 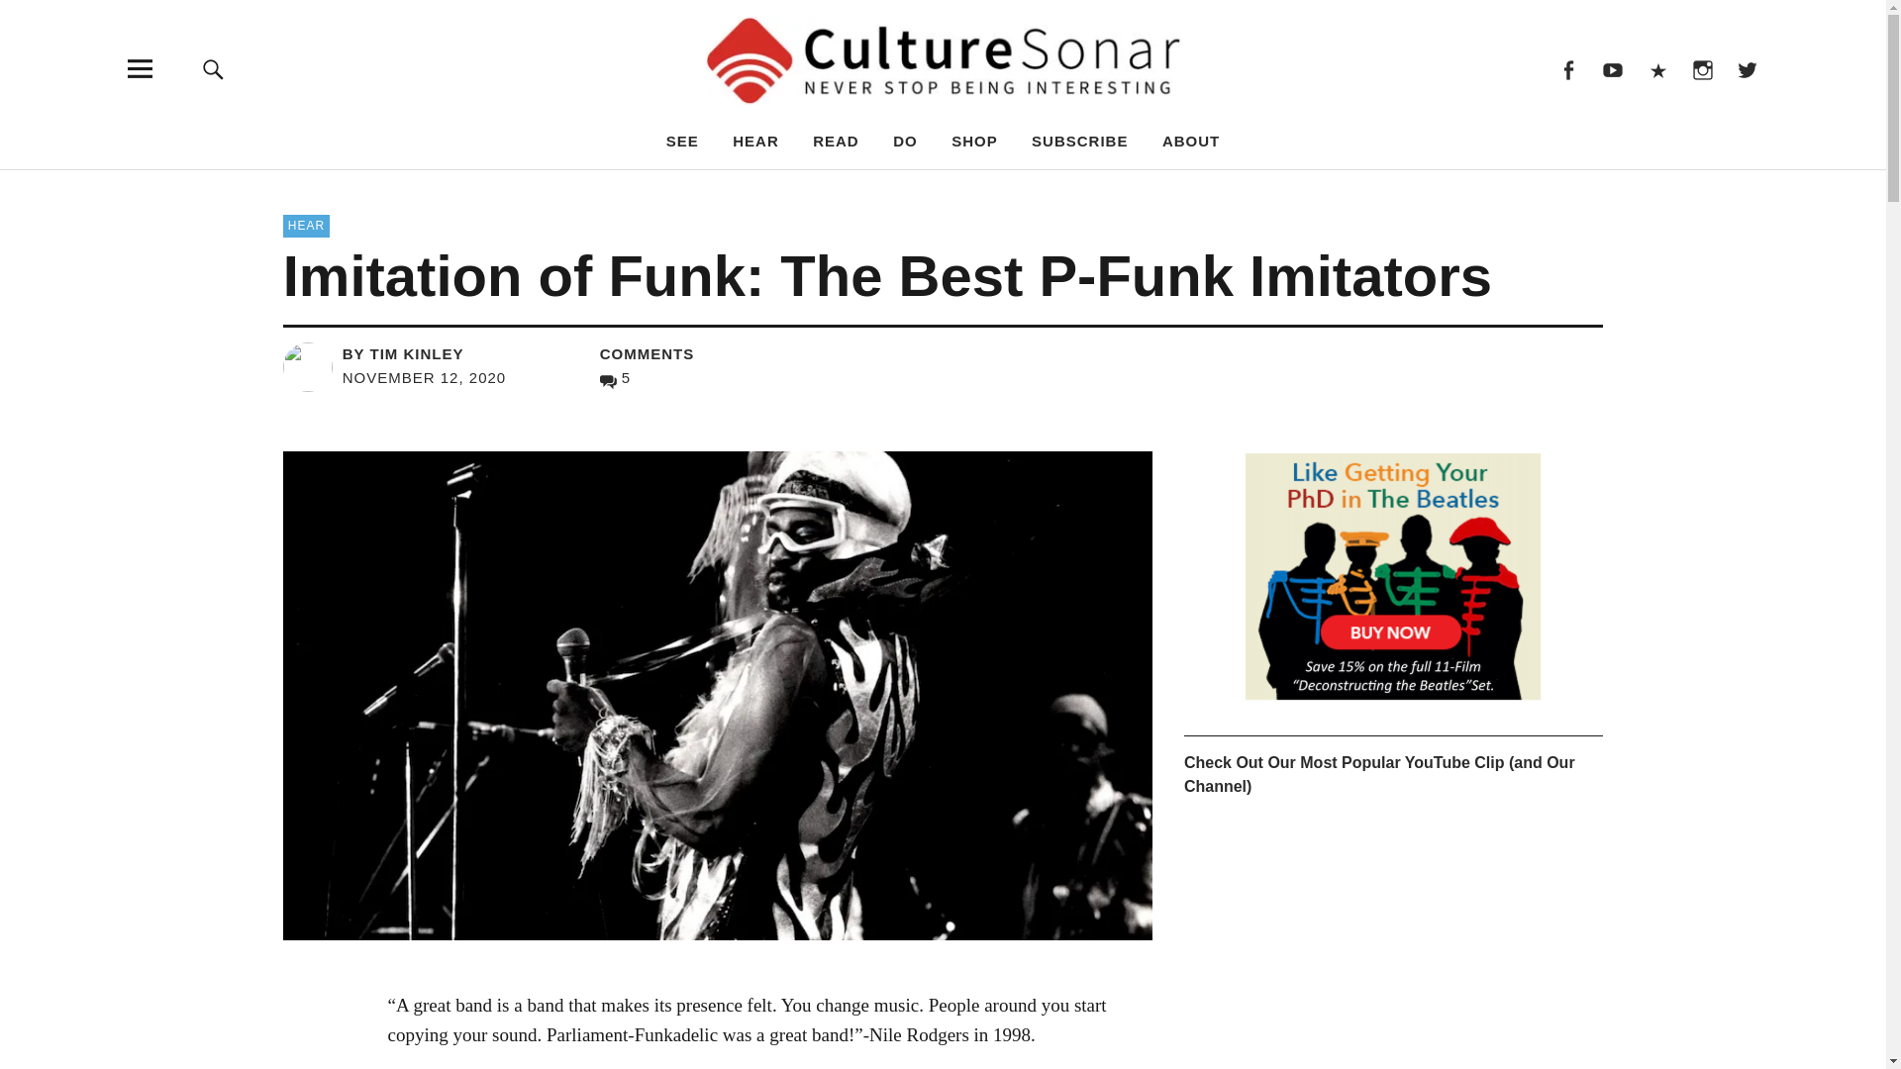 What do you see at coordinates (1190, 141) in the screenshot?
I see `ABOUT` at bounding box center [1190, 141].